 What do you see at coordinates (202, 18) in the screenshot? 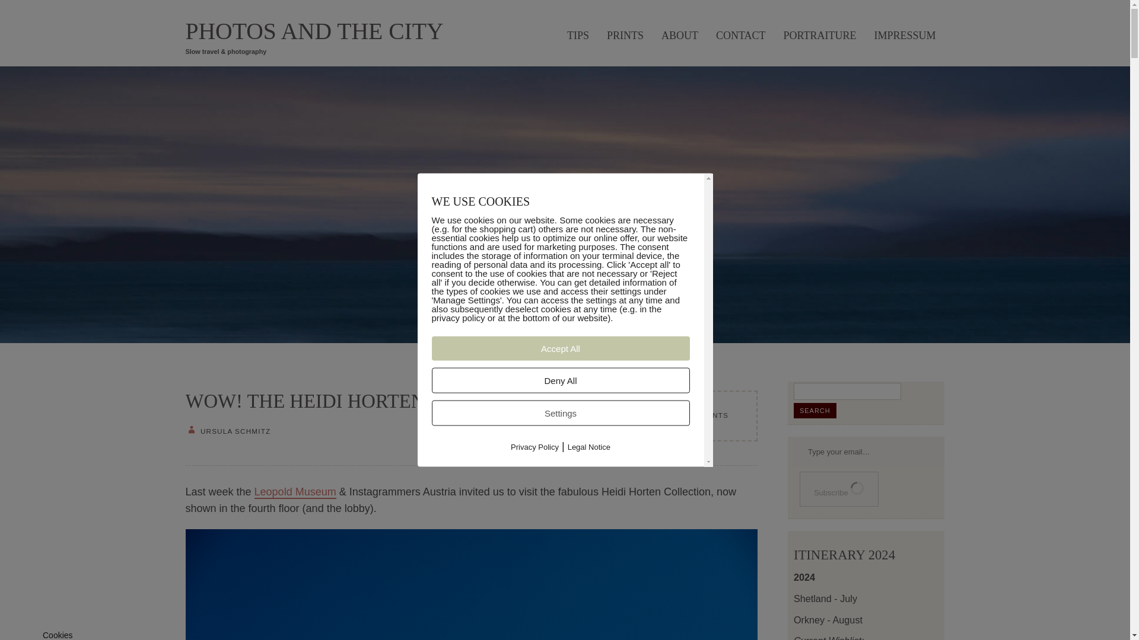
I see `Skip to content` at bounding box center [202, 18].